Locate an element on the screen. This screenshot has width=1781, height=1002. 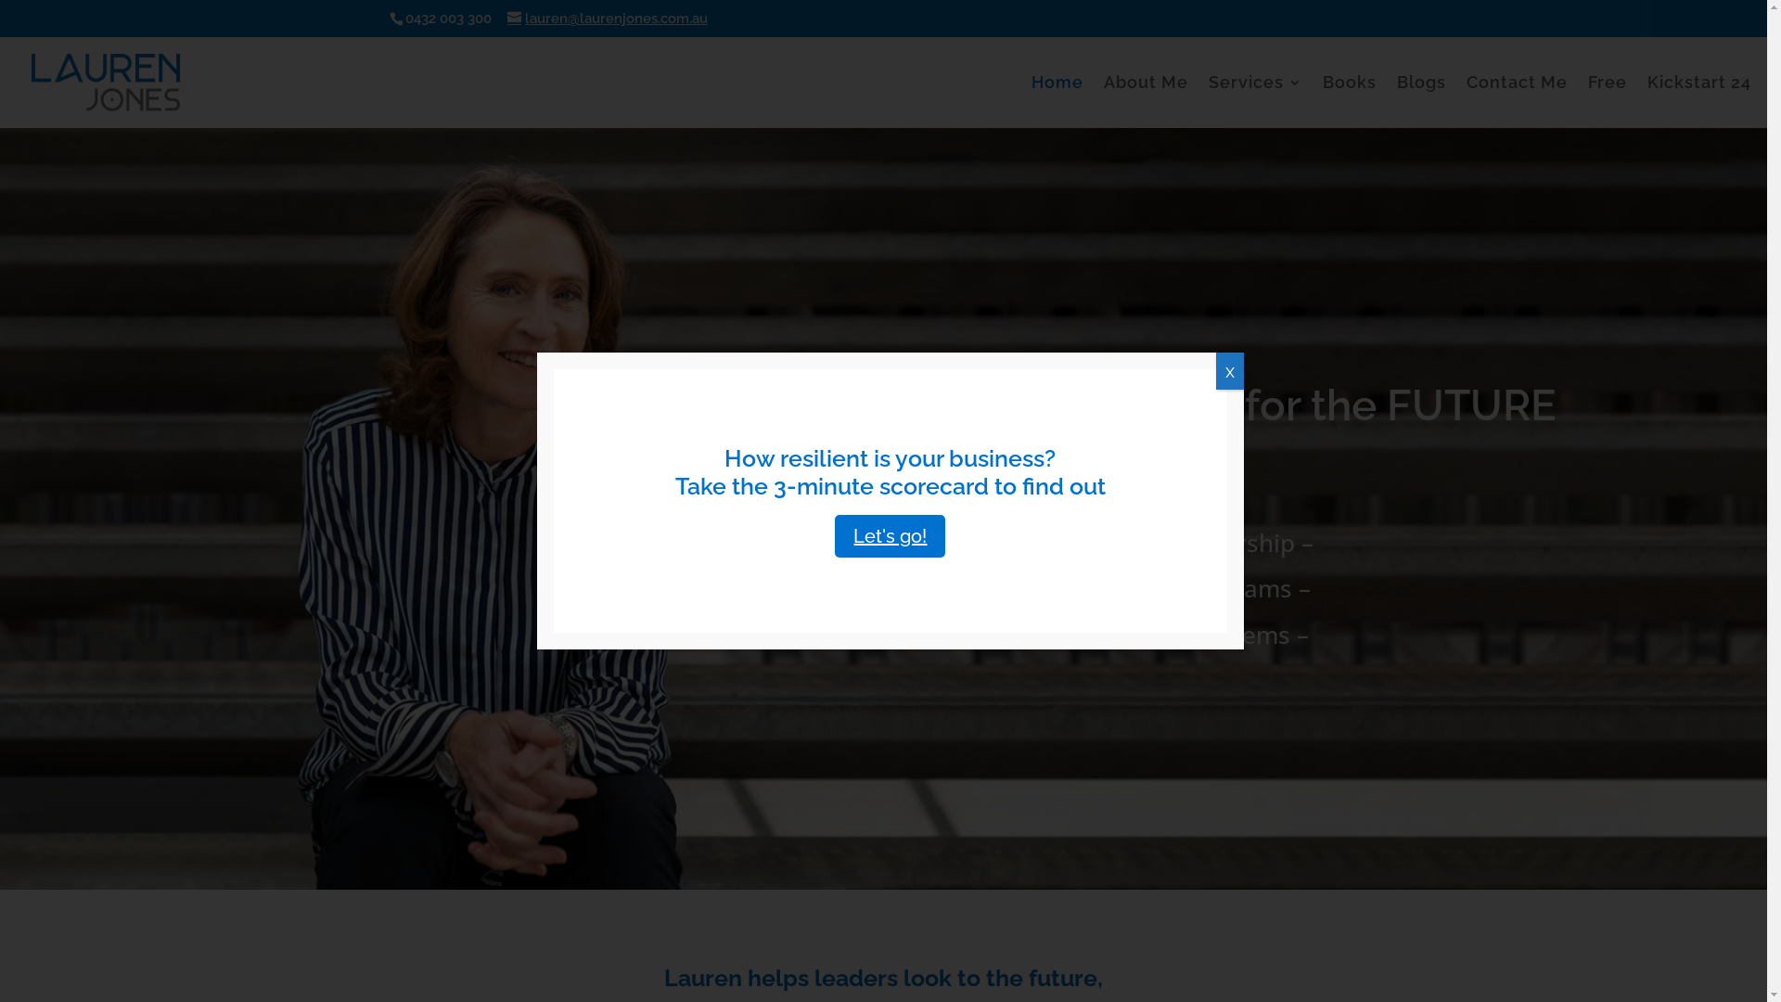
lauren@laurenjones.com.au is located at coordinates (608, 19).